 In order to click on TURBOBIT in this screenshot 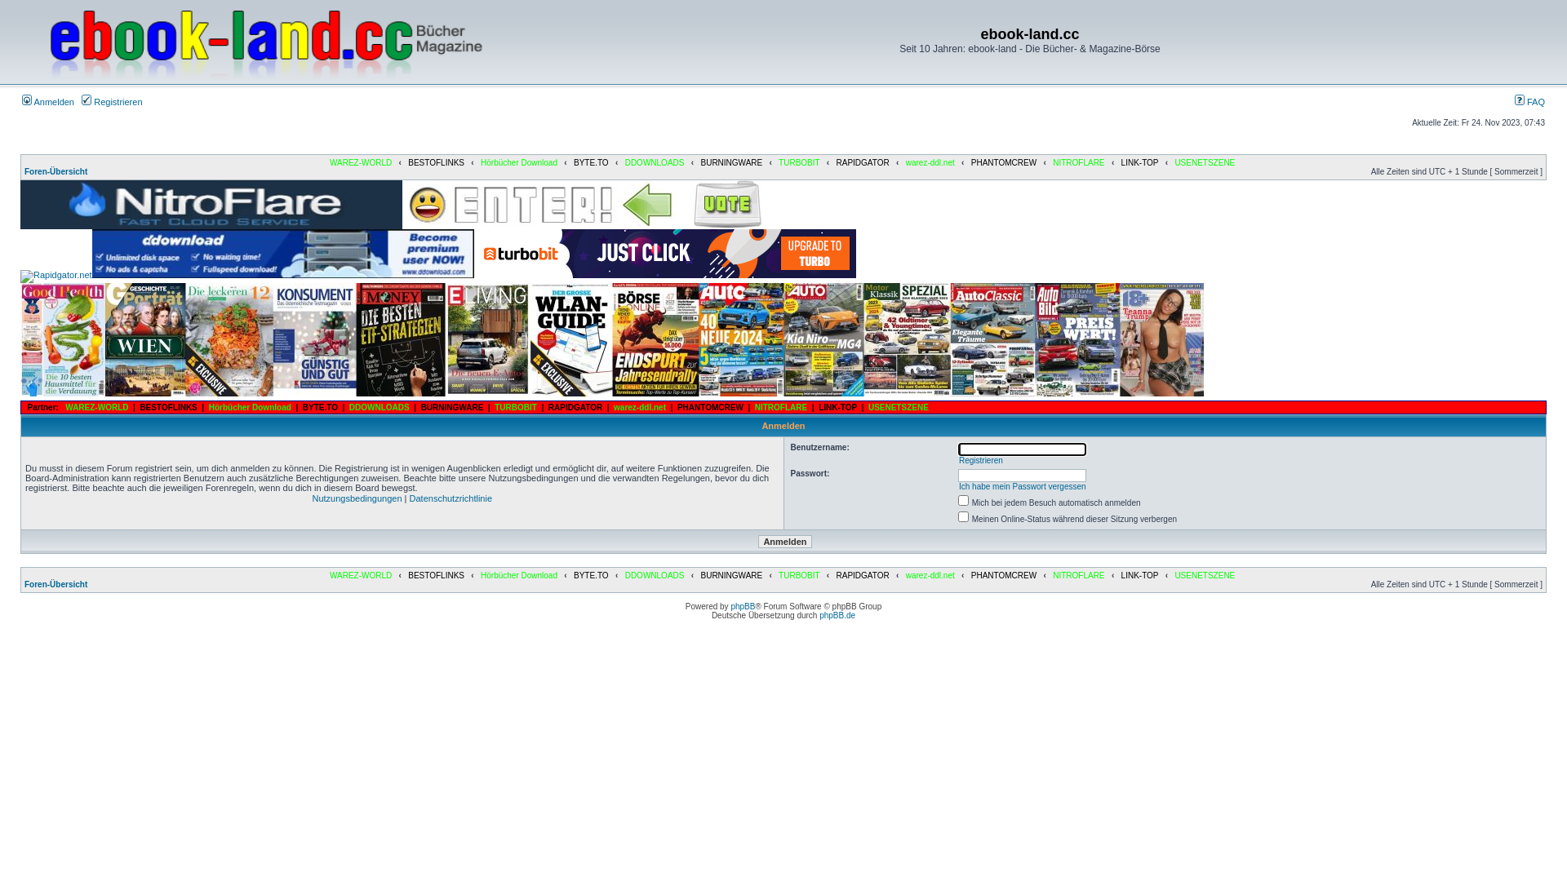, I will do `click(516, 408)`.